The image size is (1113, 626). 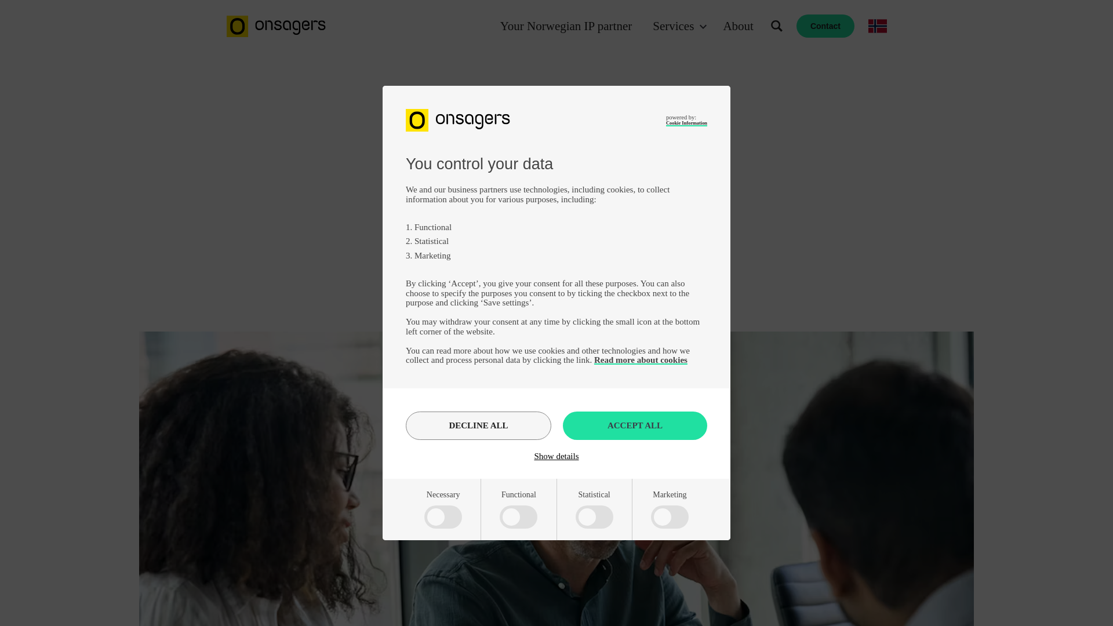 What do you see at coordinates (641, 359) in the screenshot?
I see `Read more about cookies` at bounding box center [641, 359].